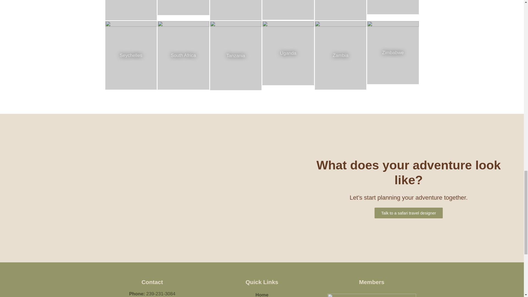 The height and width of the screenshot is (297, 528). What do you see at coordinates (131, 10) in the screenshot?
I see `Mauritius` at bounding box center [131, 10].